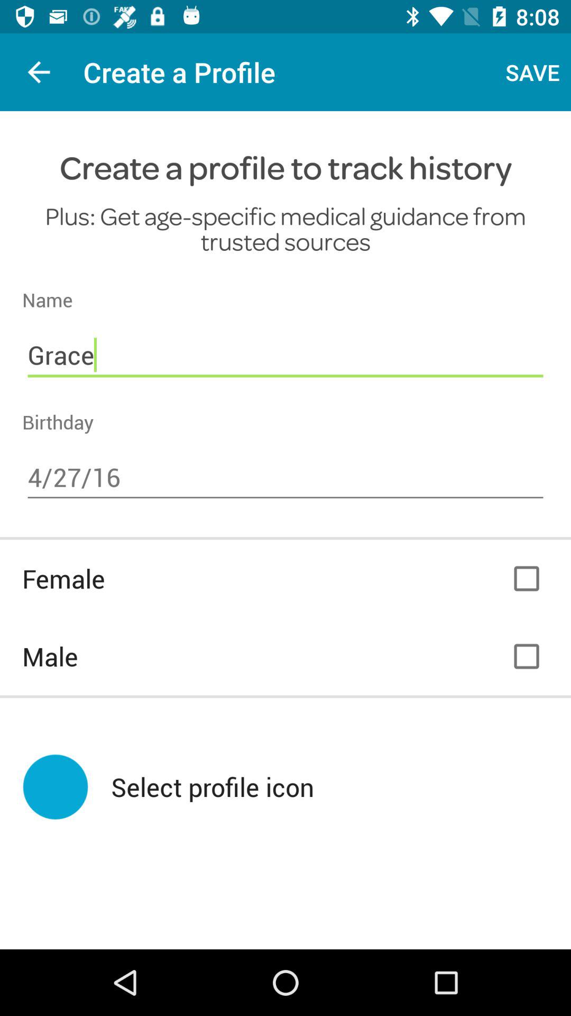  Describe the element at coordinates (527, 579) in the screenshot. I see `select option` at that location.